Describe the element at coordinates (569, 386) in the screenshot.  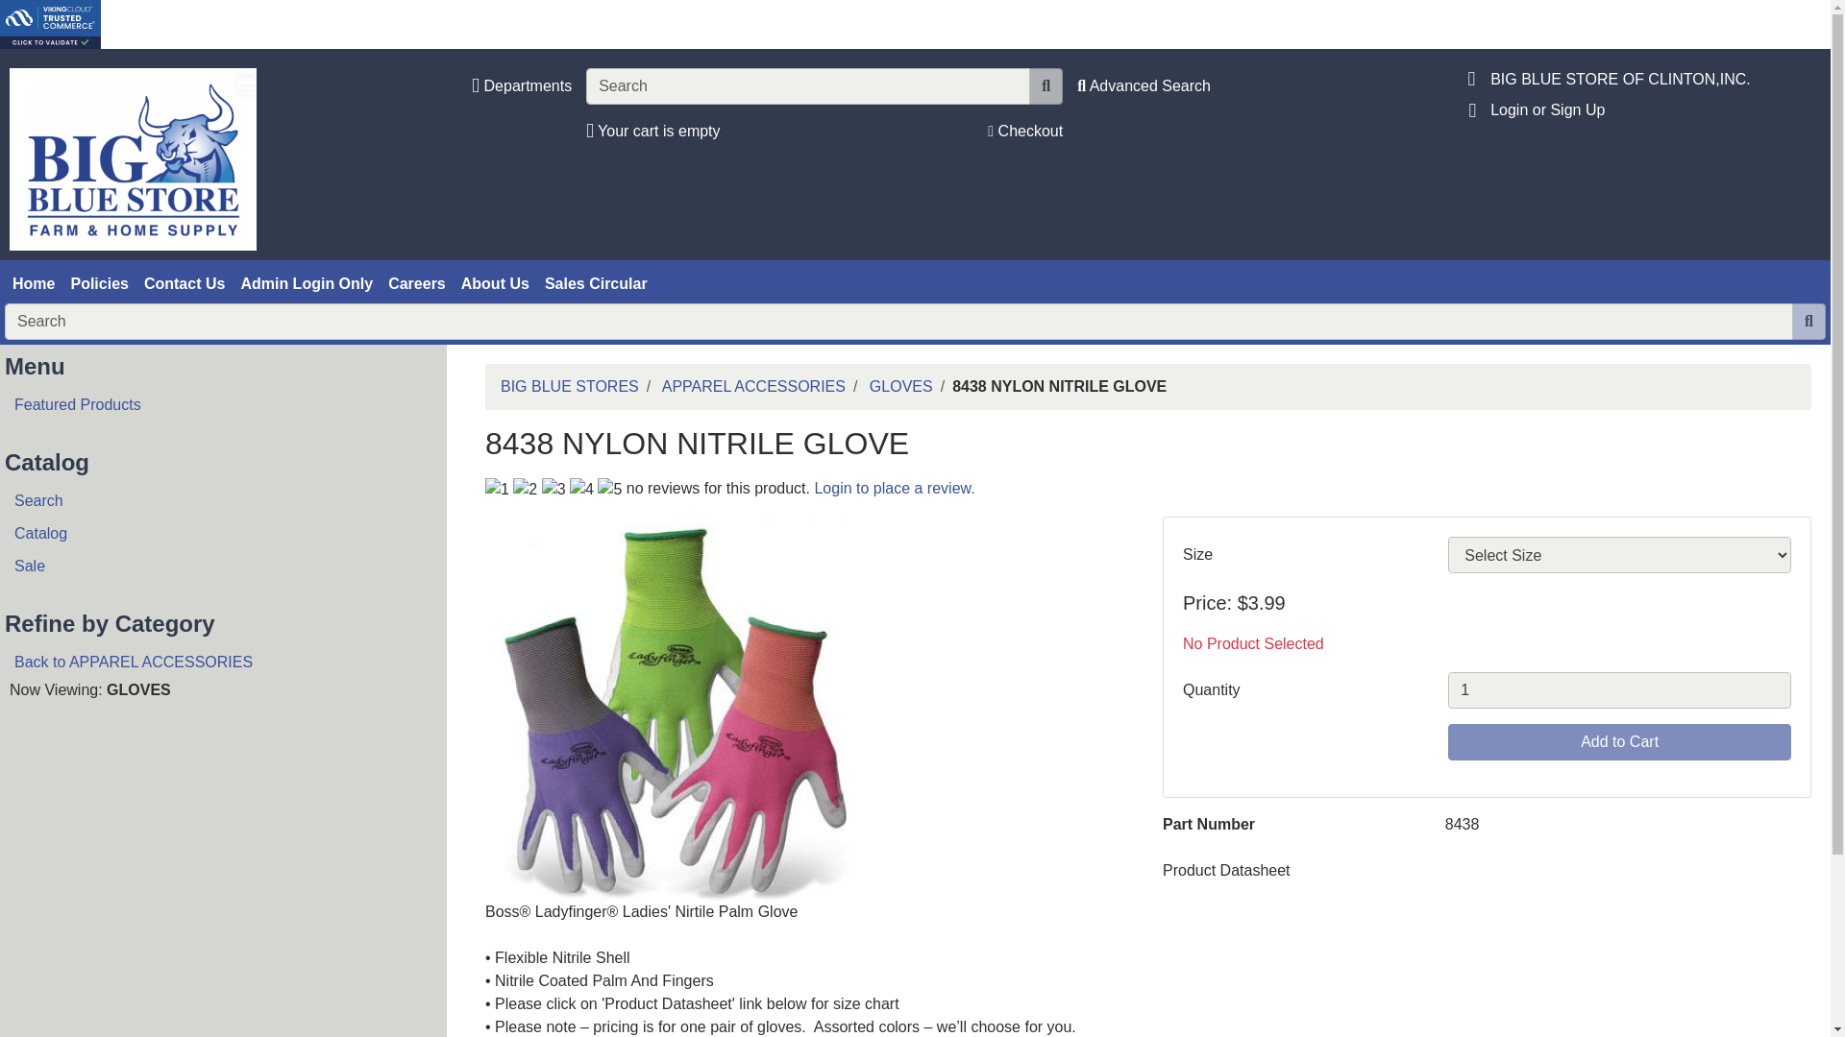
I see `BIG BLUE STORES` at that location.